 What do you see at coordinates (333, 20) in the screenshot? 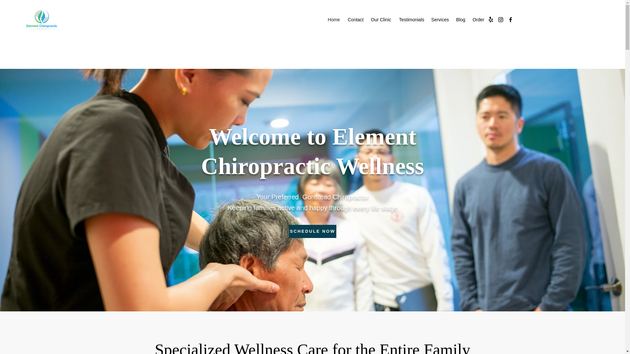
I see `Home` at bounding box center [333, 20].